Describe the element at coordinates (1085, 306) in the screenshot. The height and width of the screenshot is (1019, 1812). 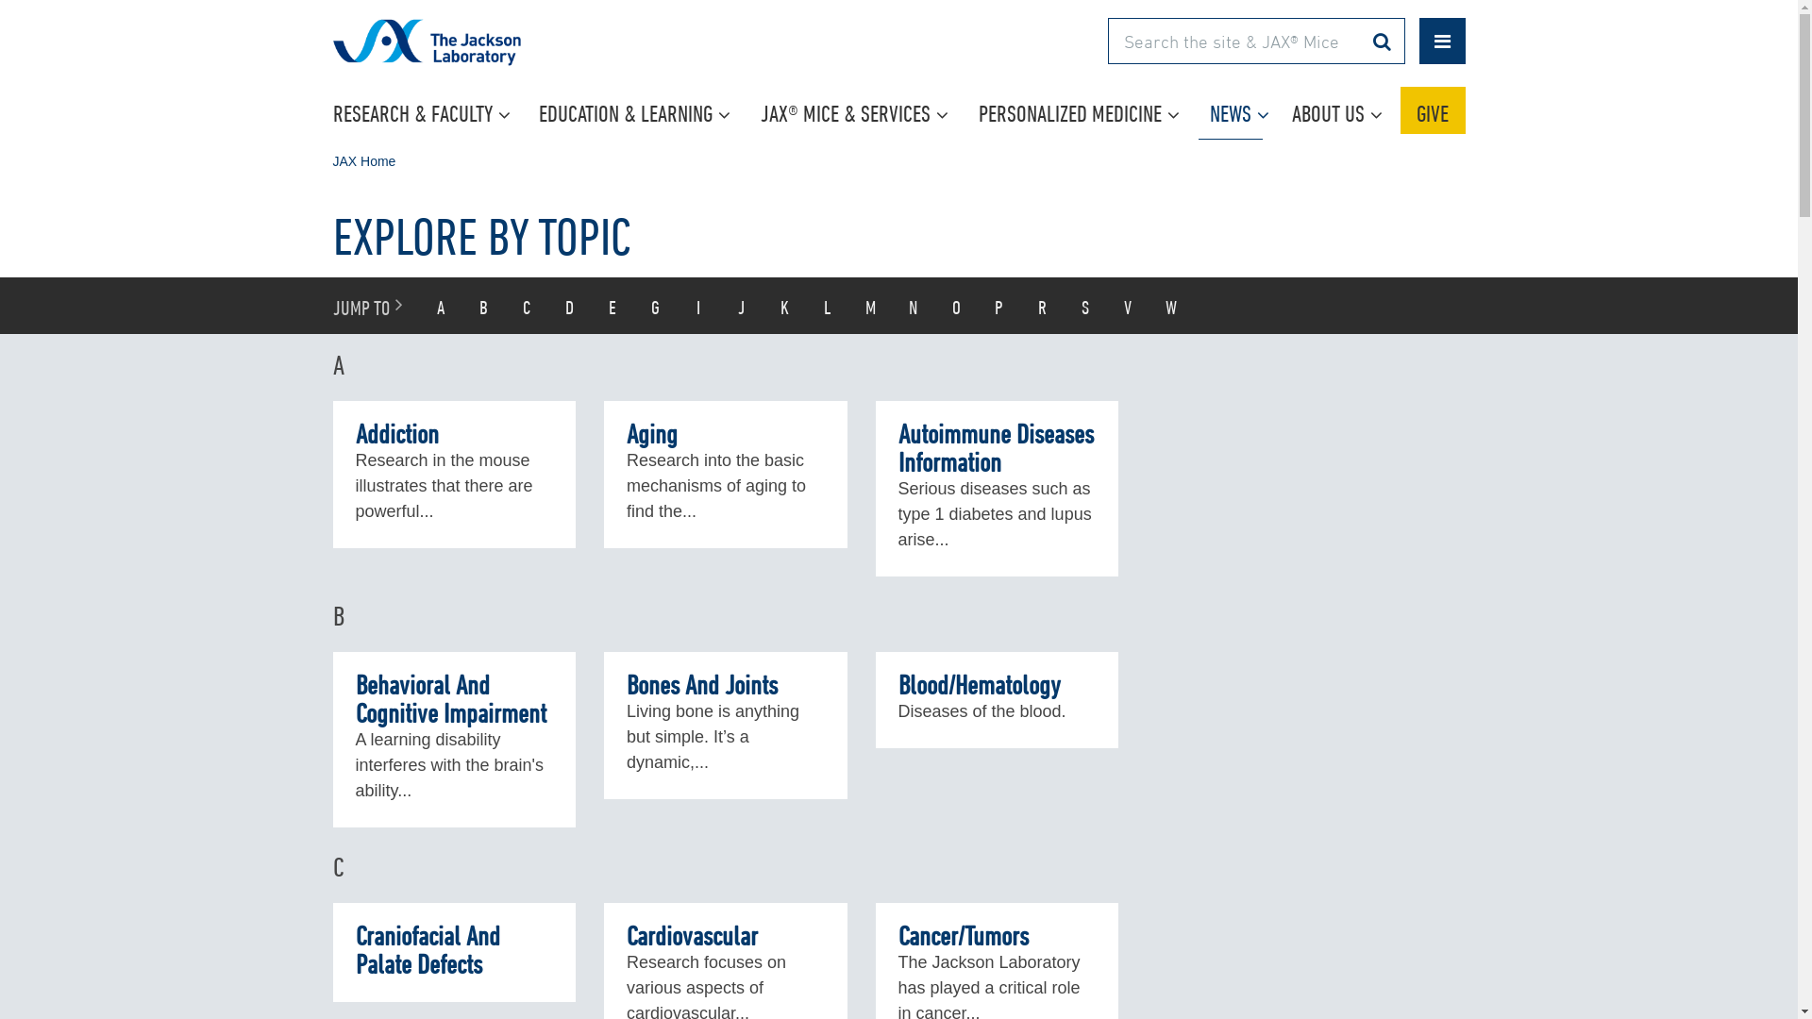
I see `S` at that location.